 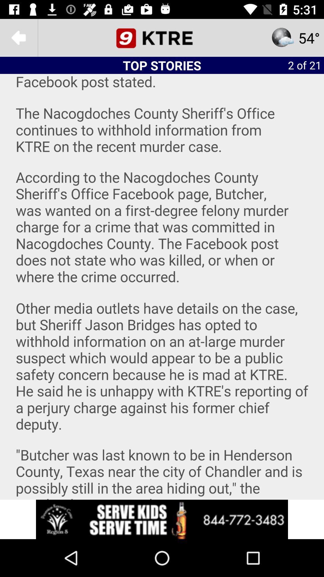 I want to click on site logo, so click(x=162, y=38).